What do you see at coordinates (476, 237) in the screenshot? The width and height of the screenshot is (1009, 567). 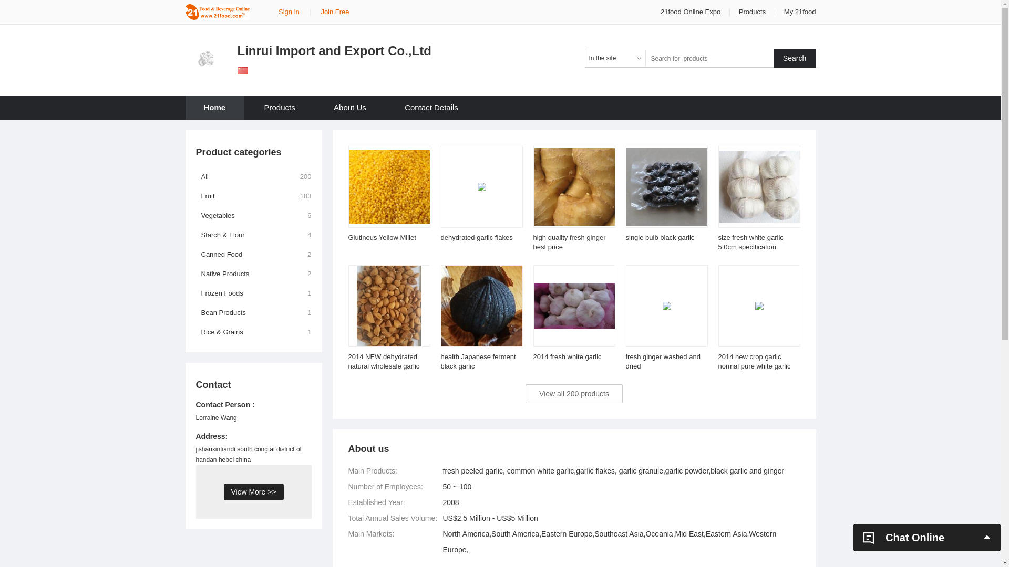 I see `dehydrated garlic flakes` at bounding box center [476, 237].